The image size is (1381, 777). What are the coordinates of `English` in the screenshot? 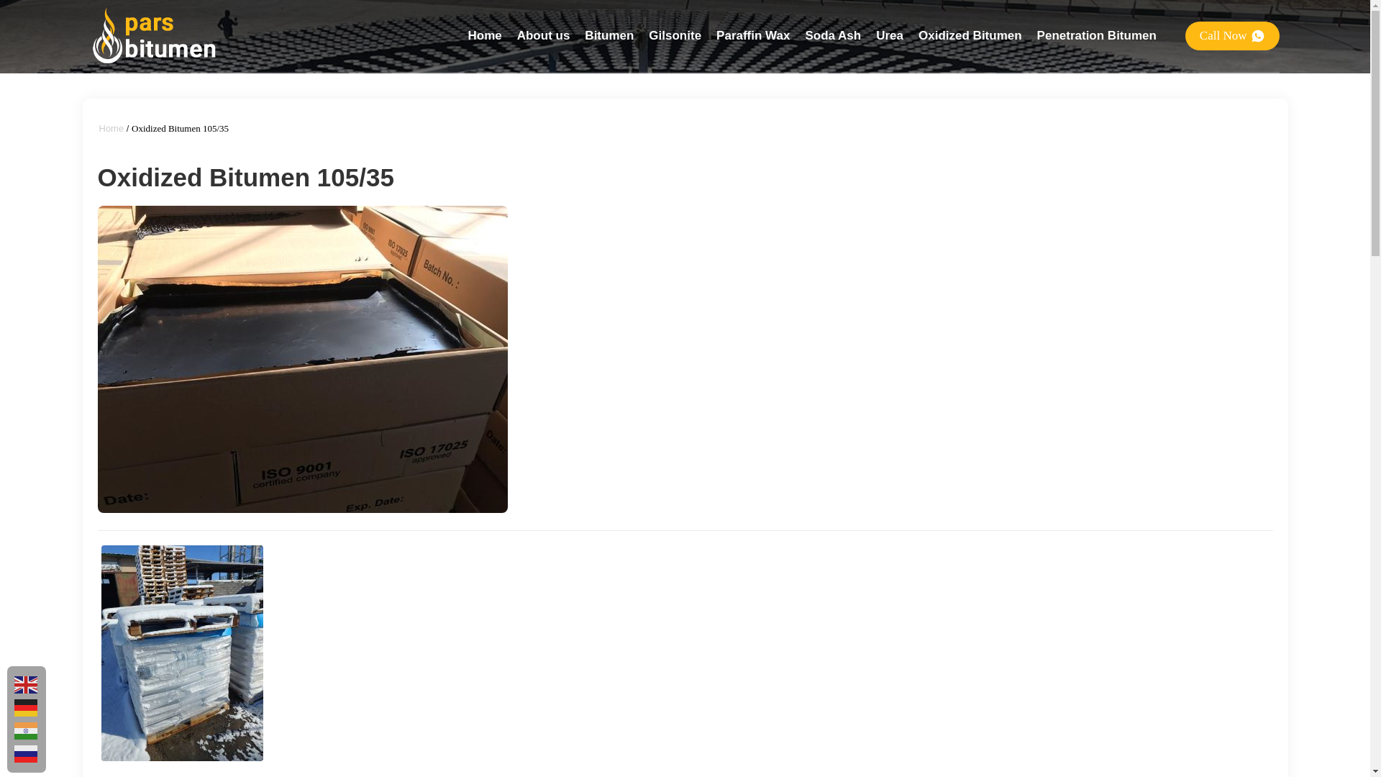 It's located at (26, 685).